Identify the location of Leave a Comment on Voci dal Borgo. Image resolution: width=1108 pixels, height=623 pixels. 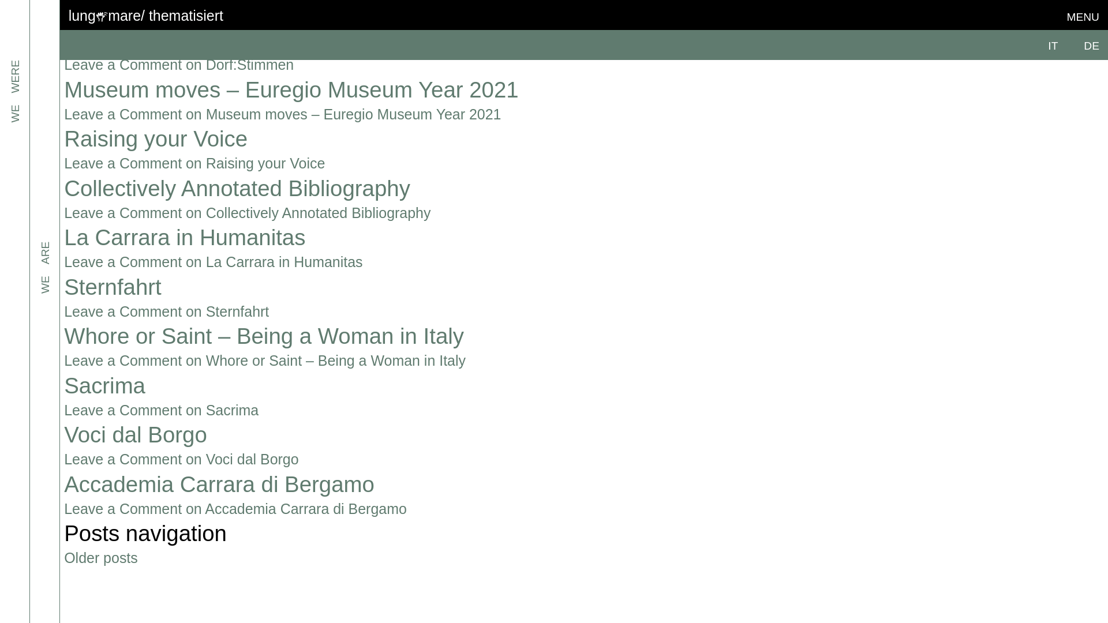
(181, 459).